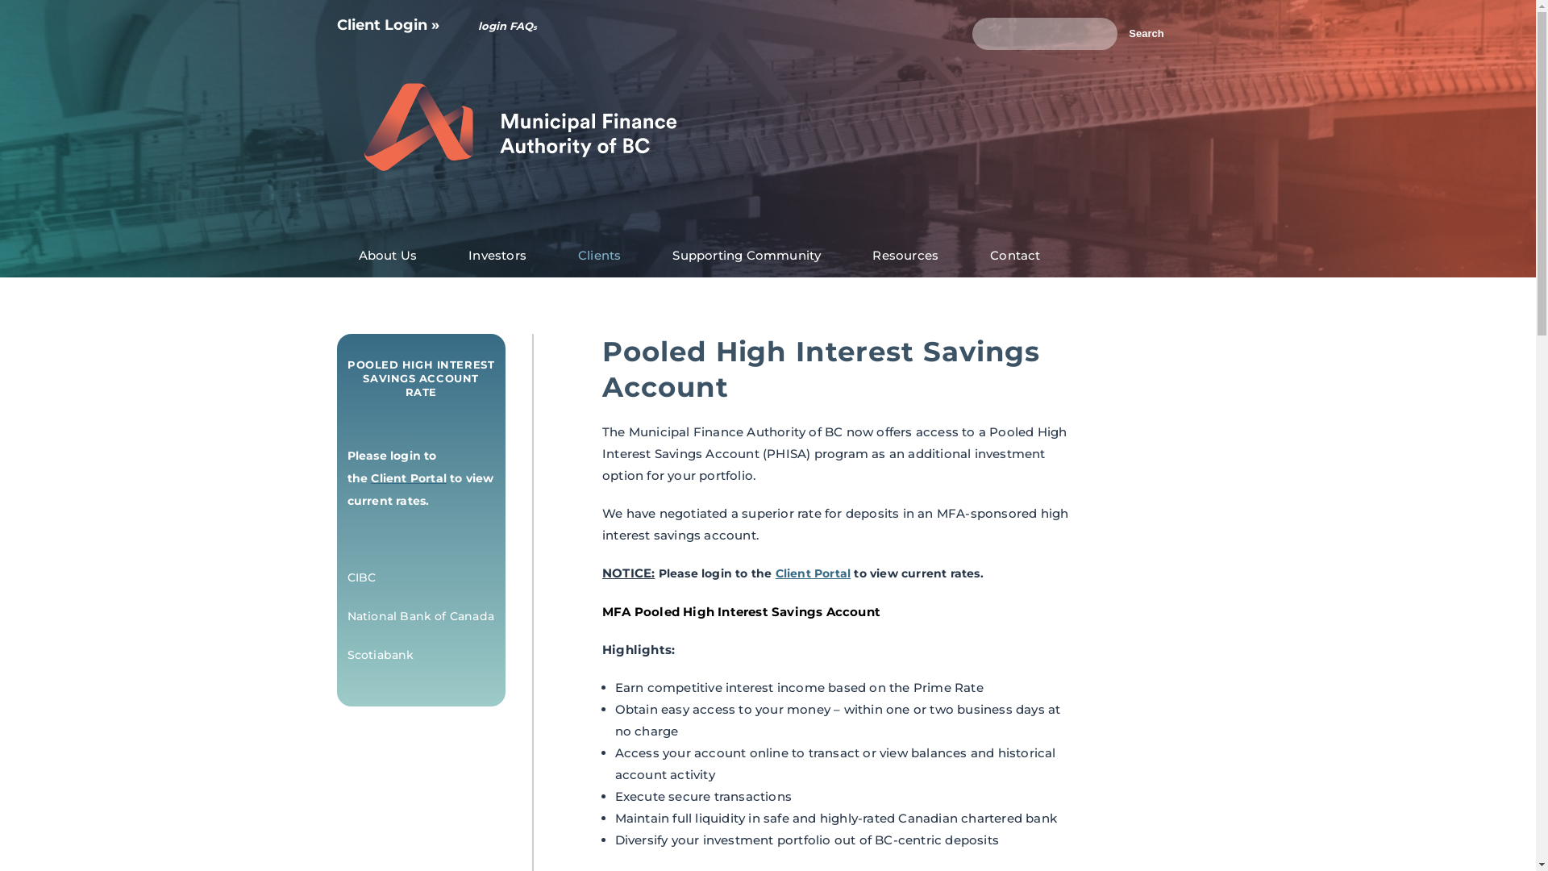  I want to click on Investors, so click(497, 256).